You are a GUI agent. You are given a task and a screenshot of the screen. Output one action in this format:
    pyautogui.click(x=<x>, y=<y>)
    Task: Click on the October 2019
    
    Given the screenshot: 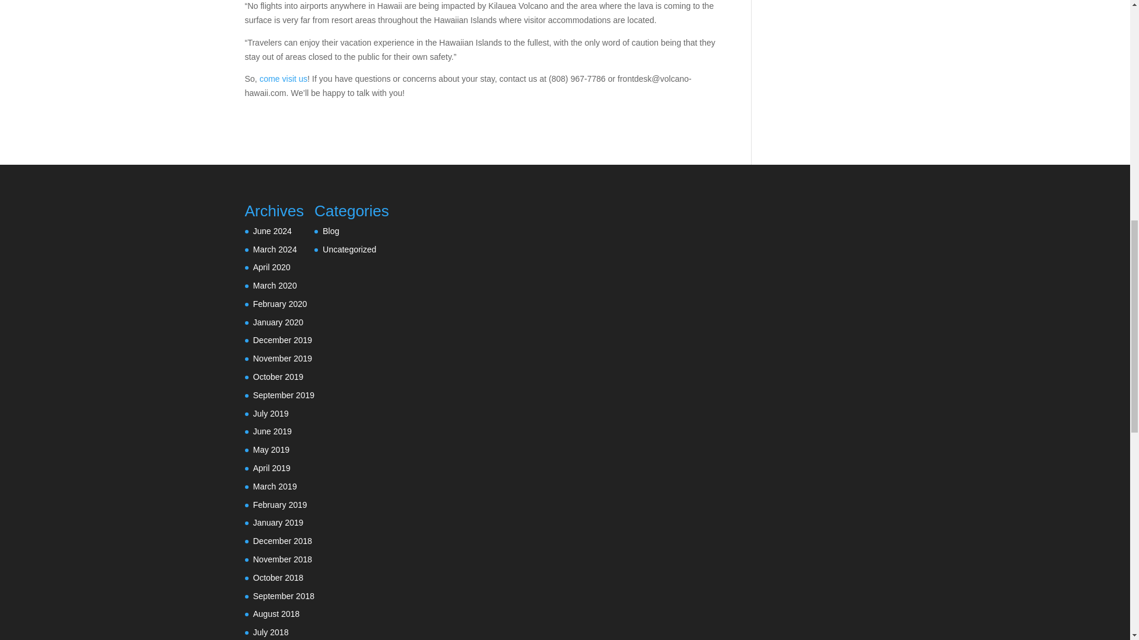 What is the action you would take?
    pyautogui.click(x=278, y=376)
    